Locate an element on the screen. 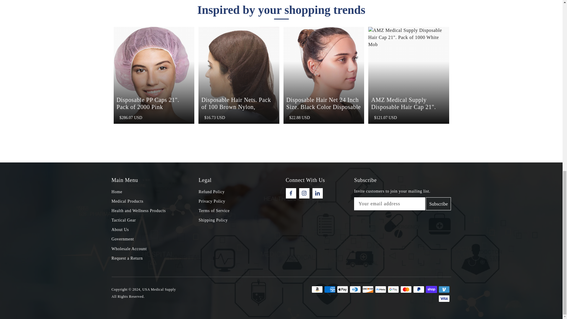 This screenshot has height=319, width=567. American Express is located at coordinates (330, 289).